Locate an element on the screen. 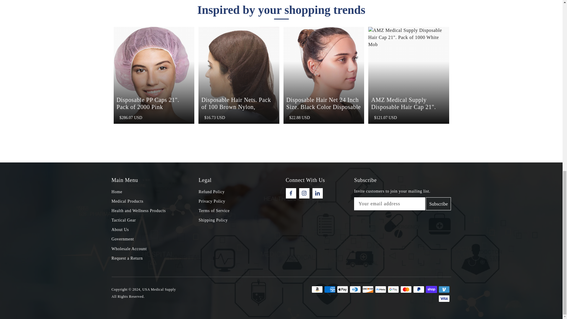 This screenshot has height=319, width=567. American Express is located at coordinates (330, 289).